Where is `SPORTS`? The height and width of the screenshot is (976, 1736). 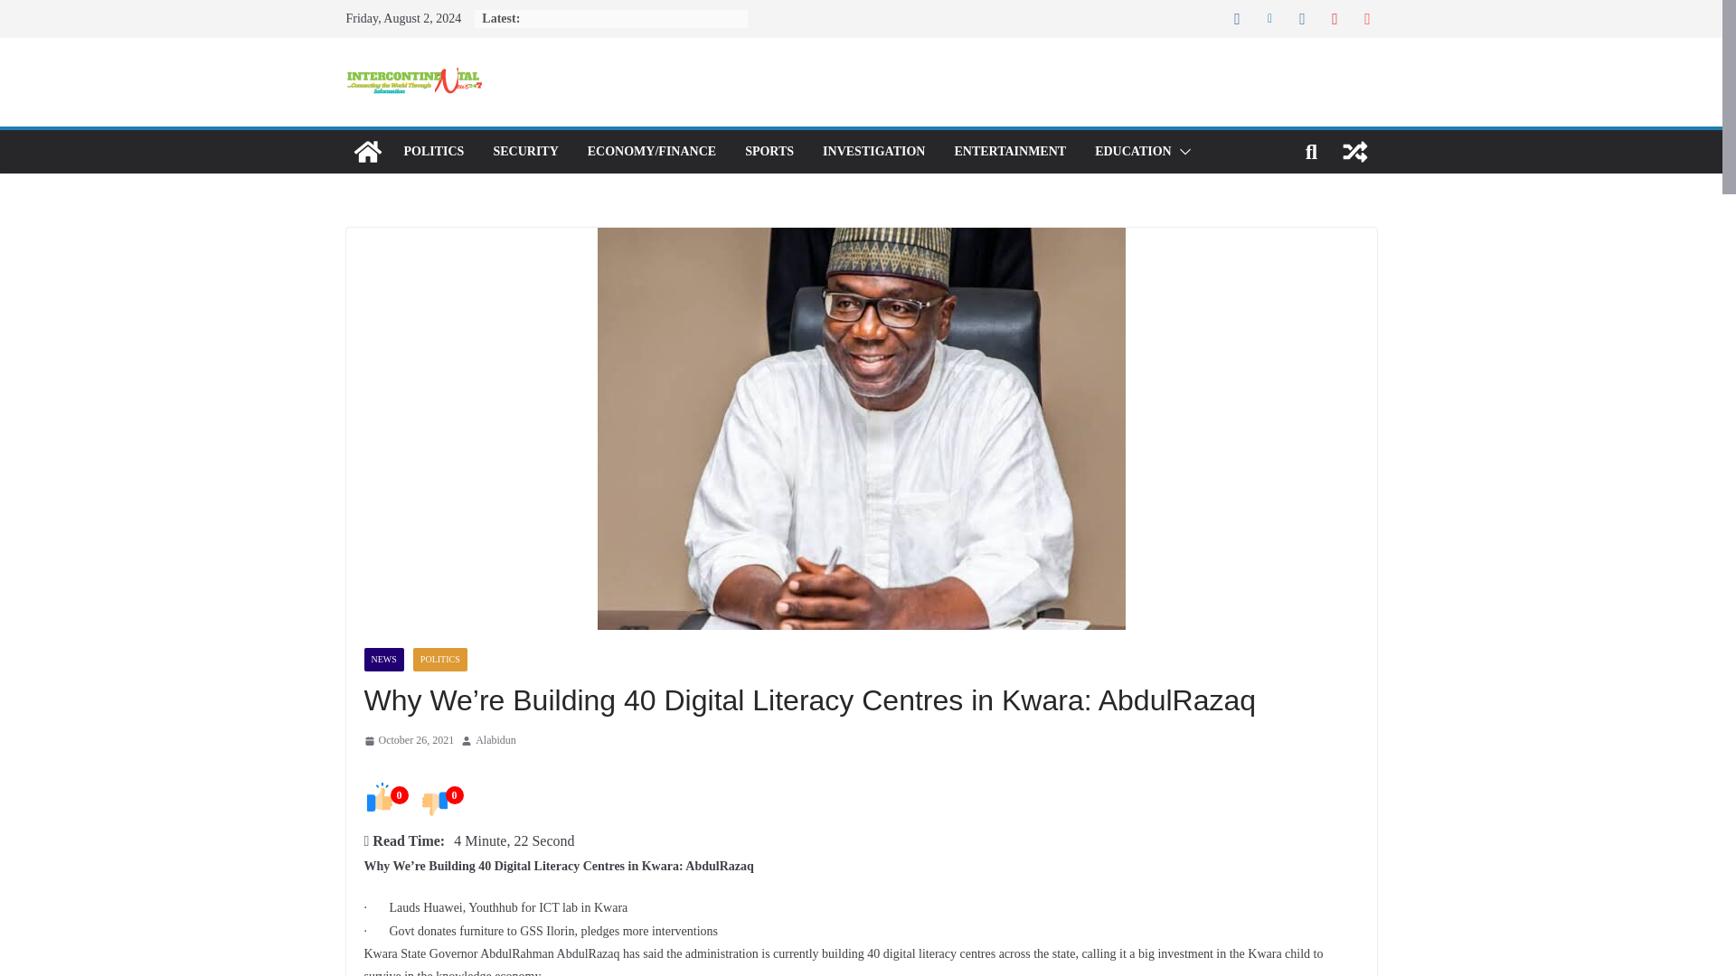 SPORTS is located at coordinates (769, 152).